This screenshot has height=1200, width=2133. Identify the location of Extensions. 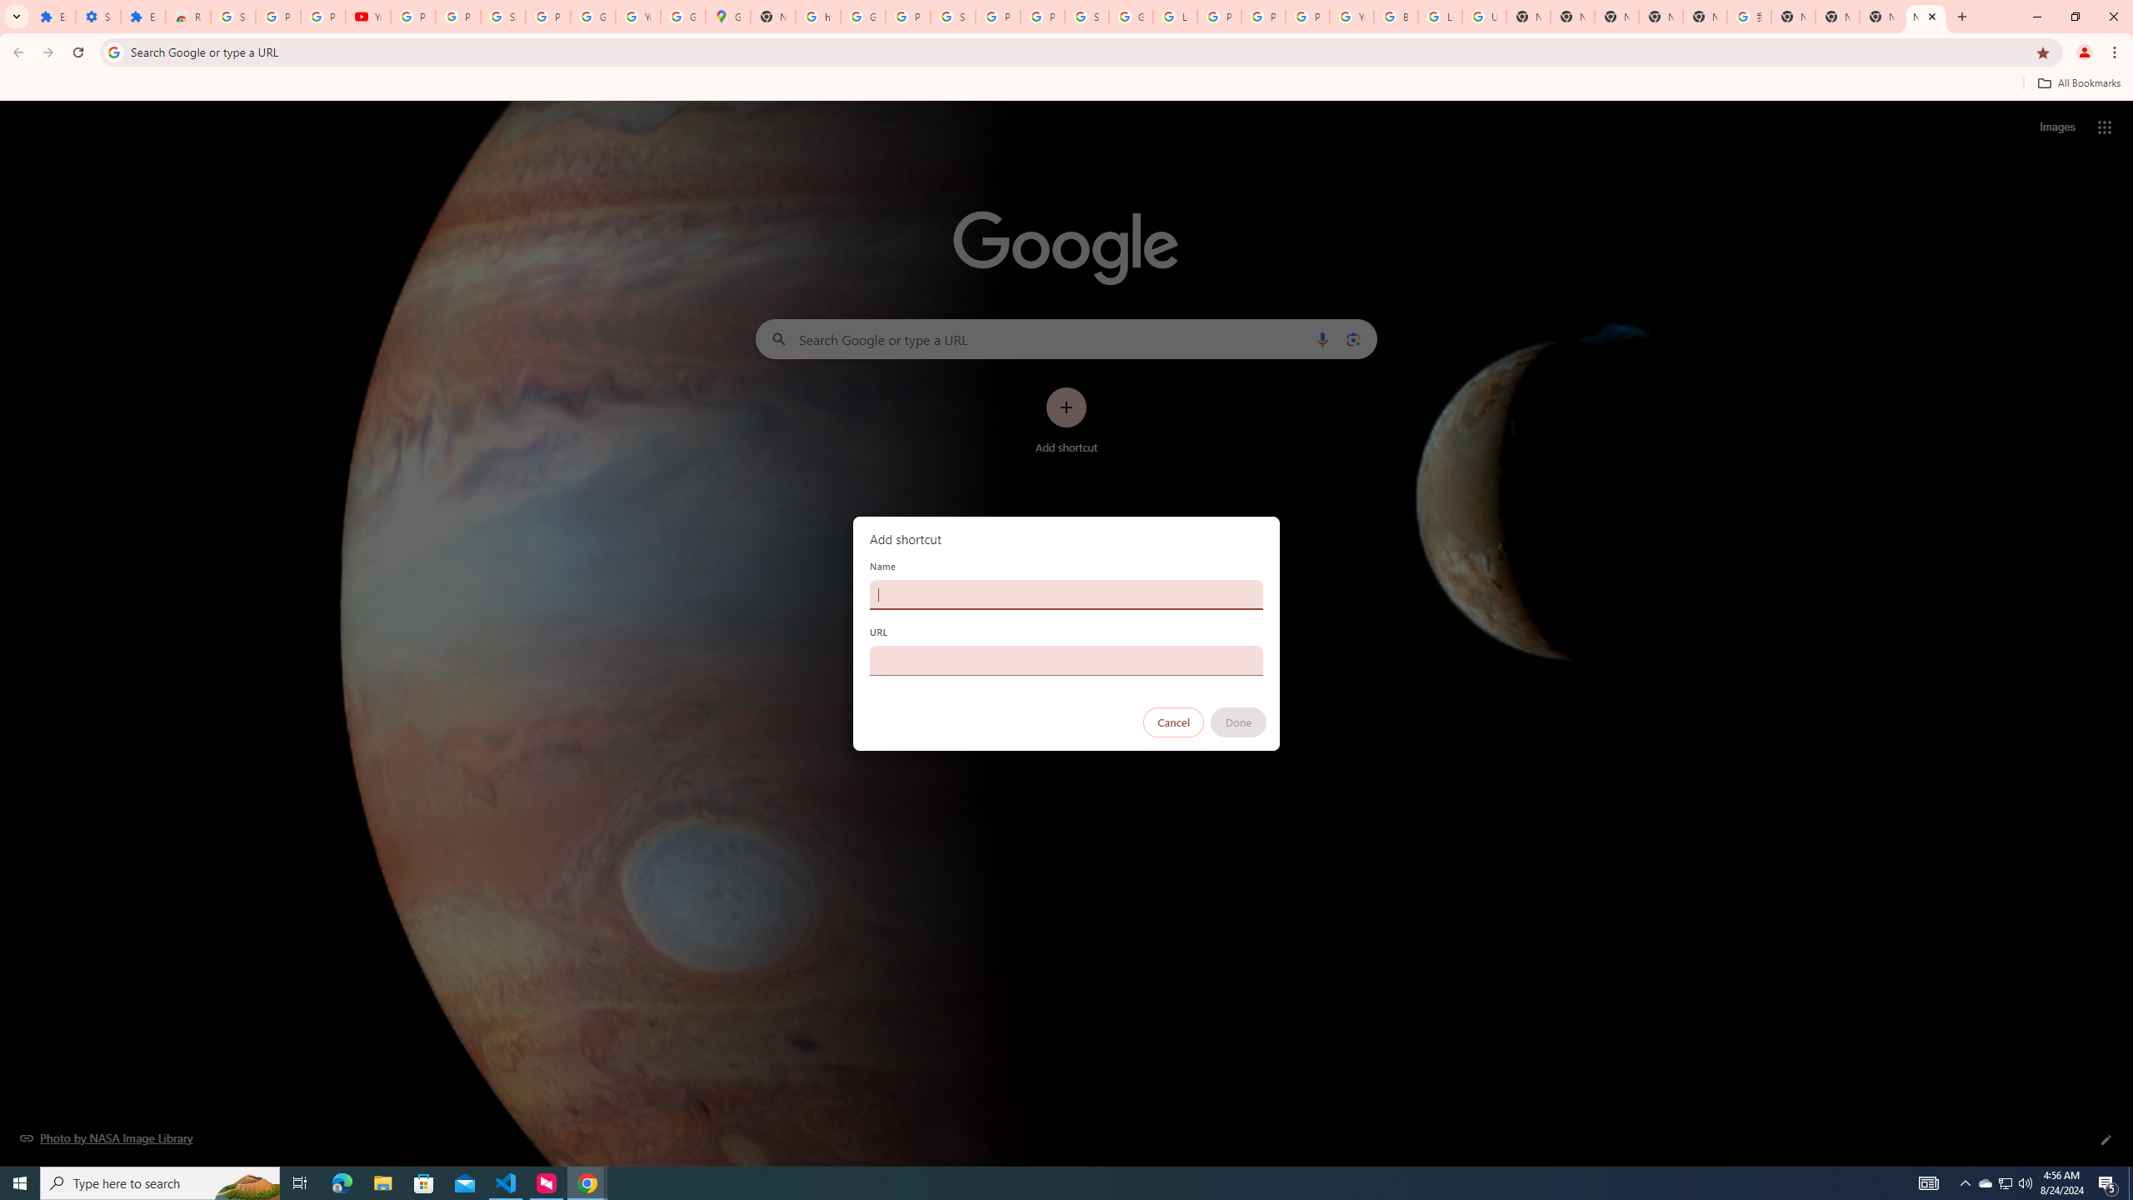
(53, 17).